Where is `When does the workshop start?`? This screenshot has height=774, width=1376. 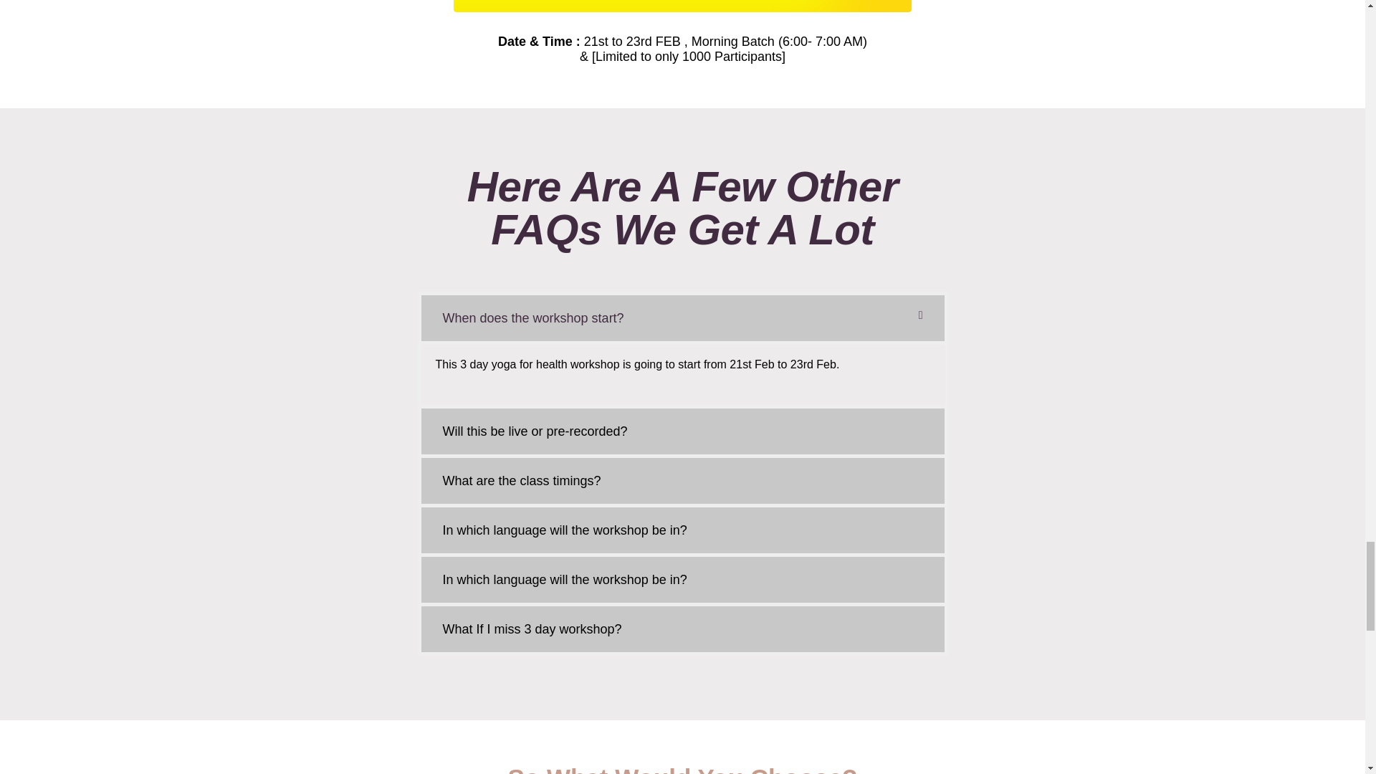
When does the workshop start? is located at coordinates (533, 318).